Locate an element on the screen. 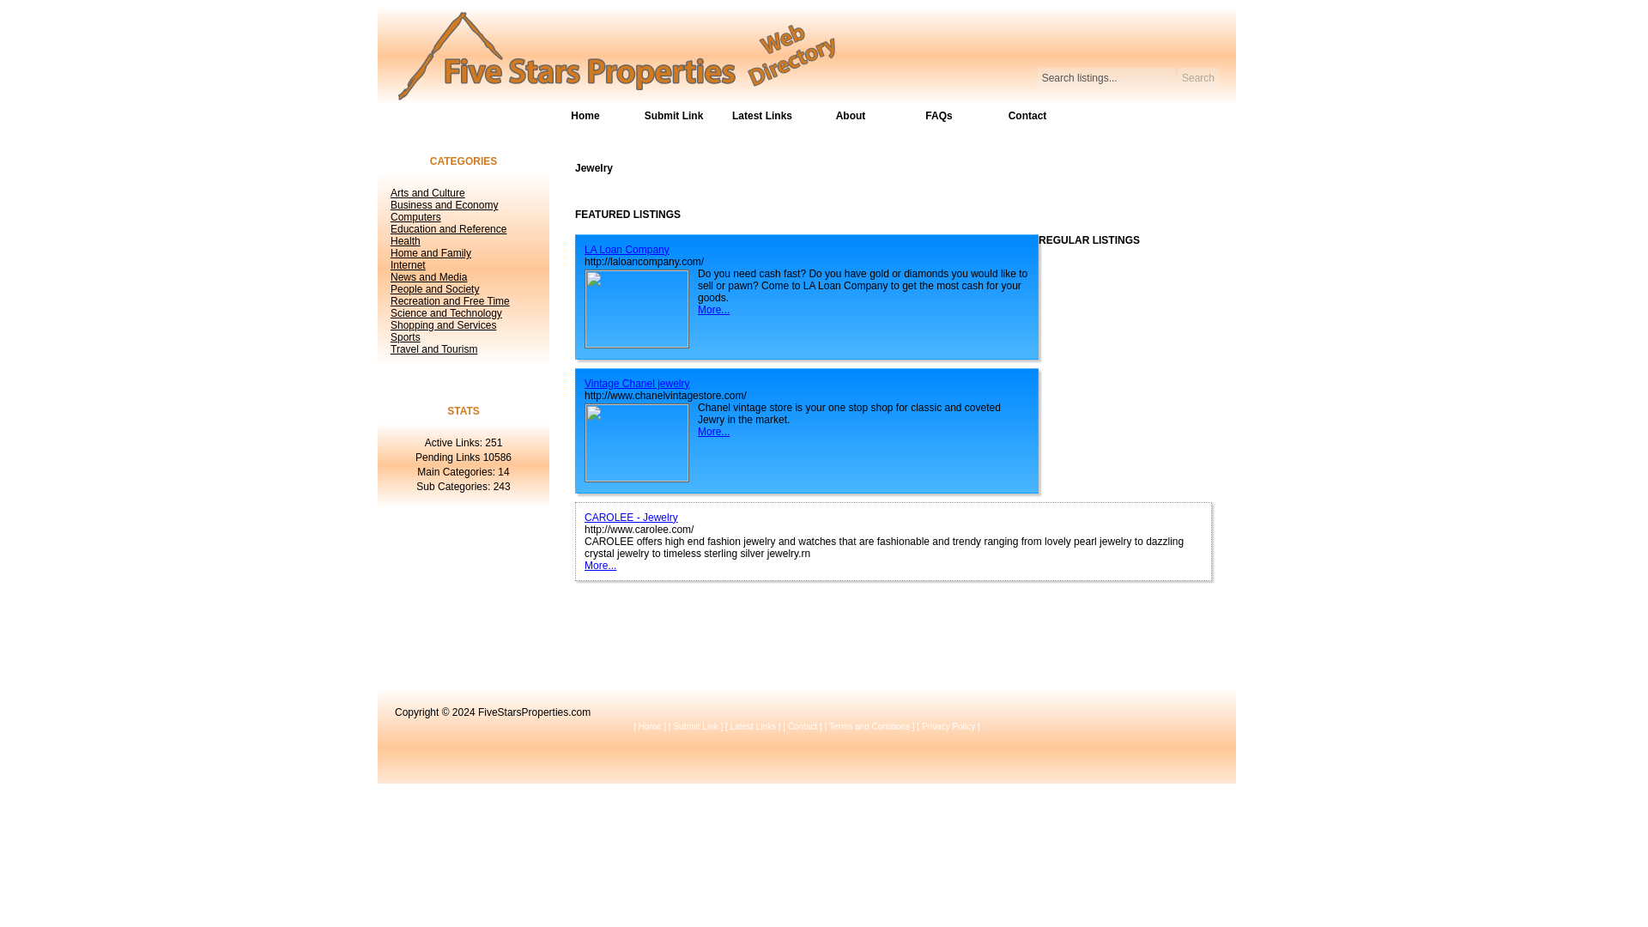 The height and width of the screenshot is (927, 1648). Privacy Policy is located at coordinates (948, 726).